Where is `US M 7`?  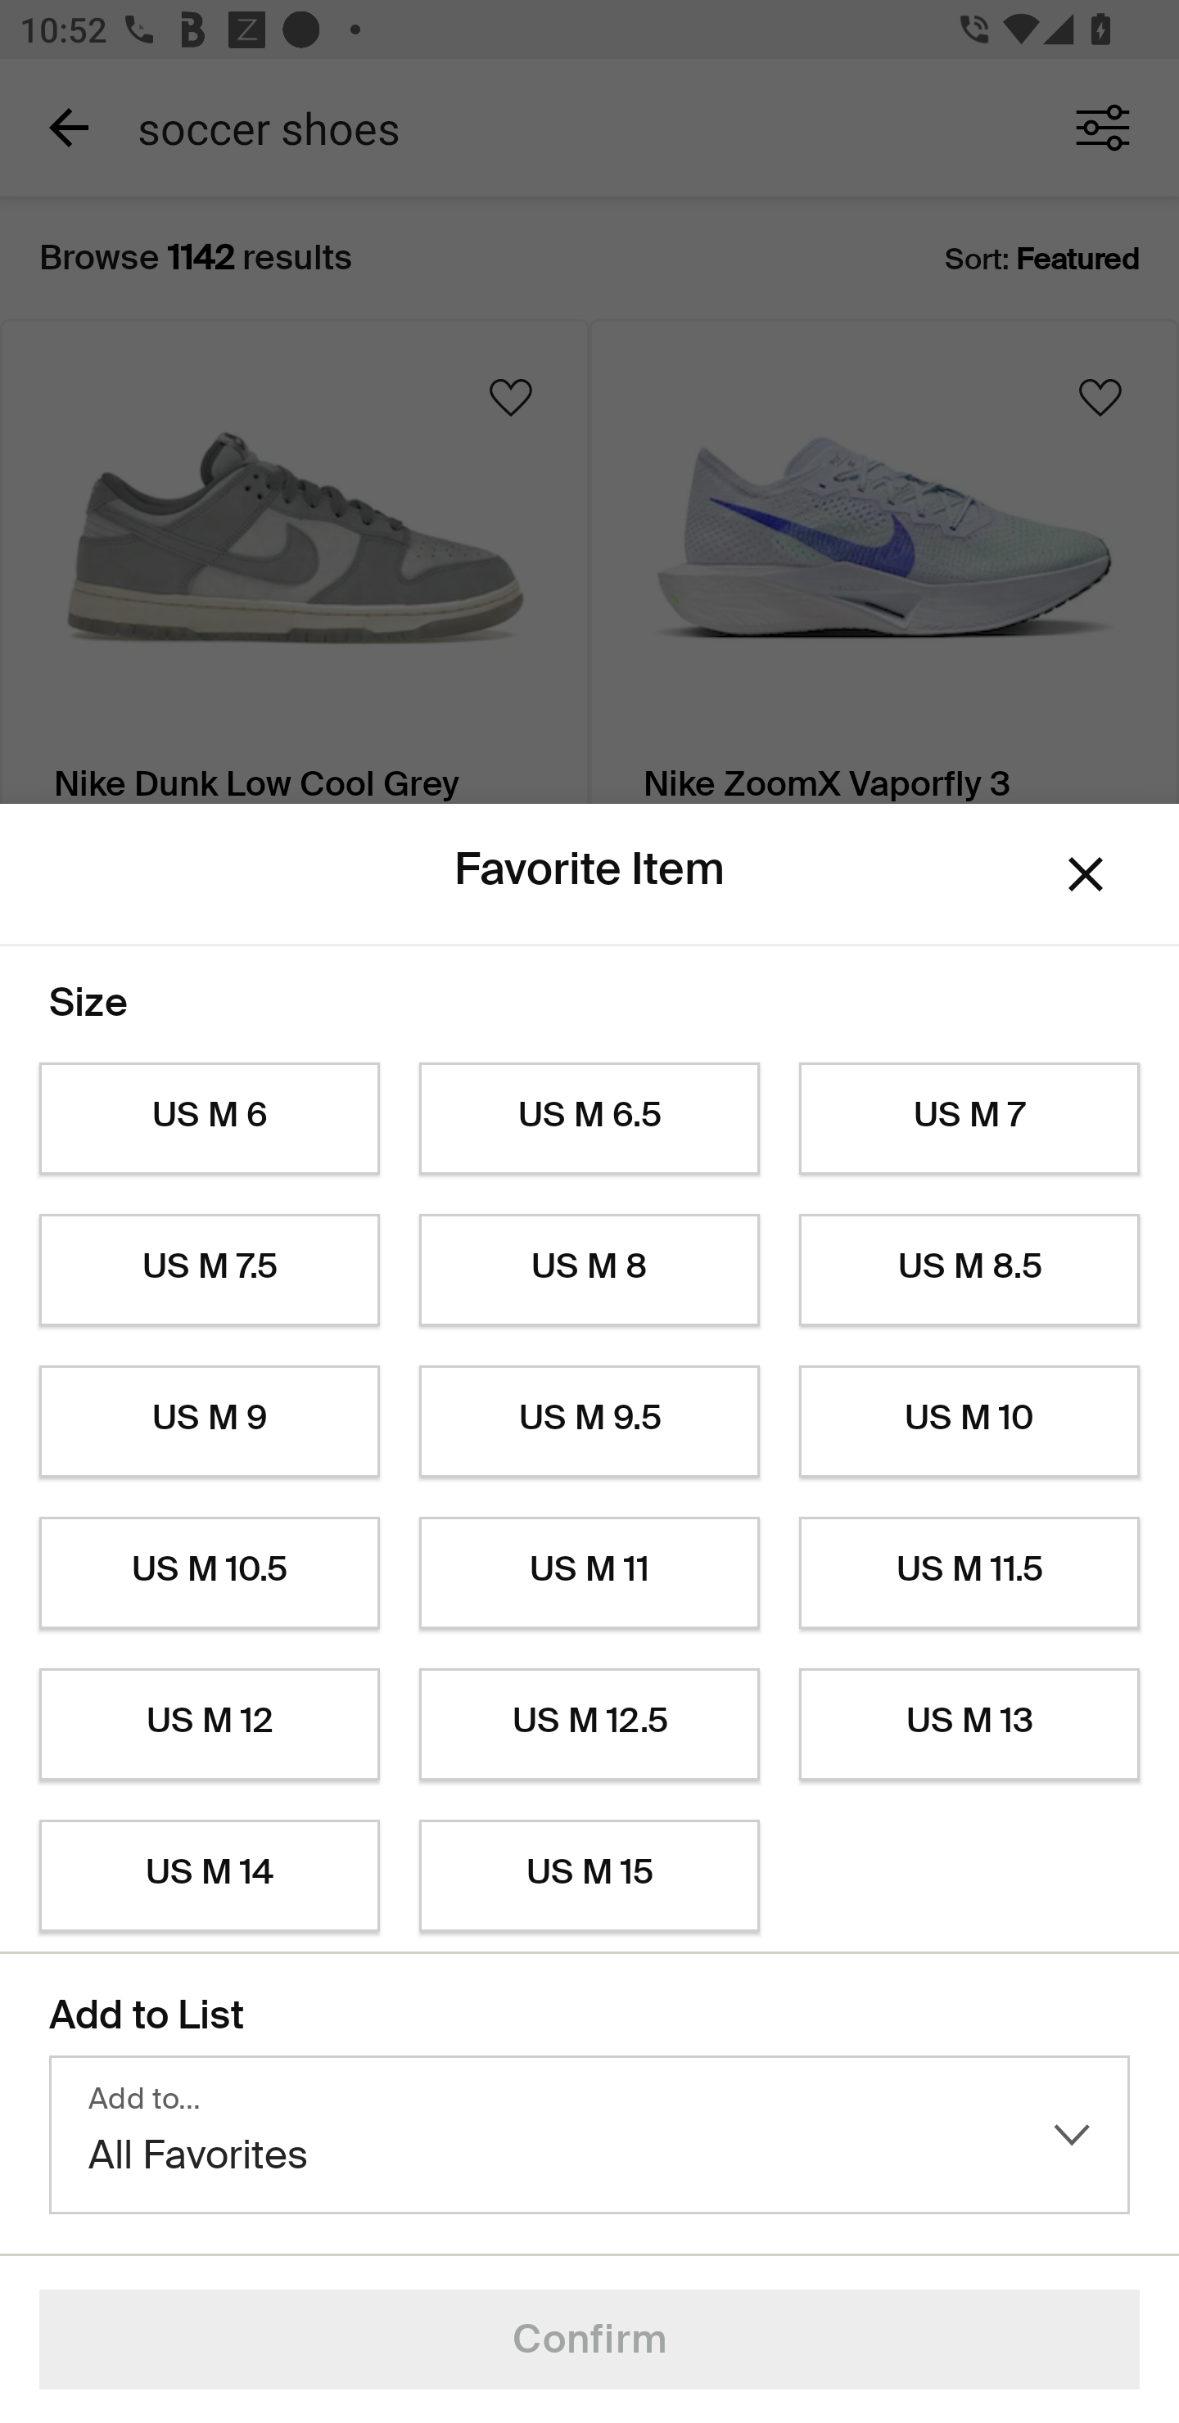
US M 7 is located at coordinates (969, 1119).